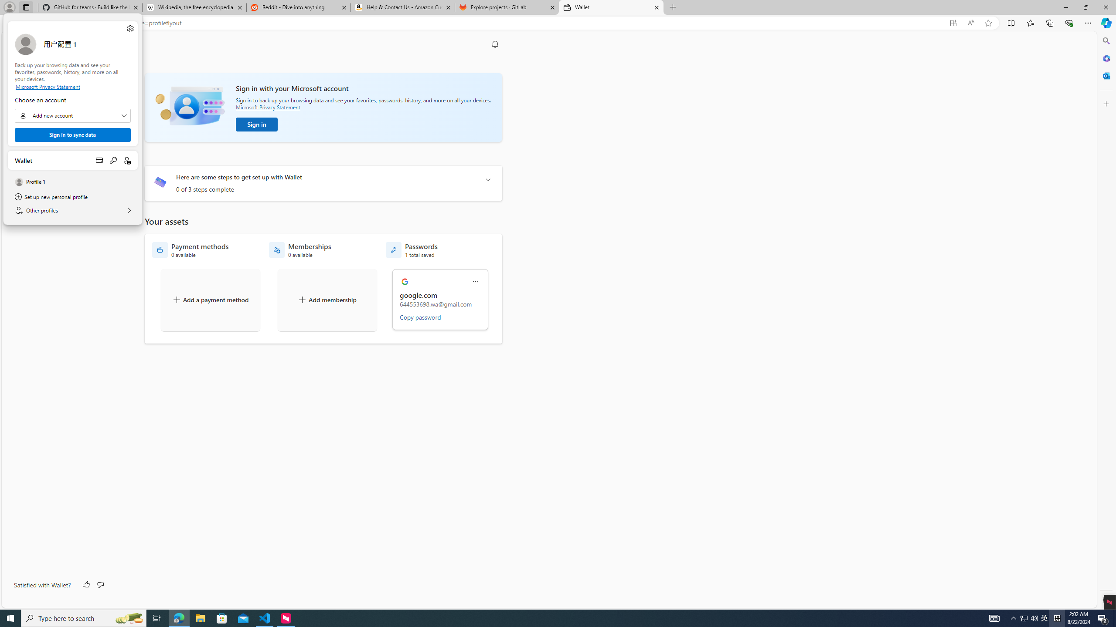 This screenshot has width=1116, height=627. I want to click on Q2790: 100%, so click(1034, 618).